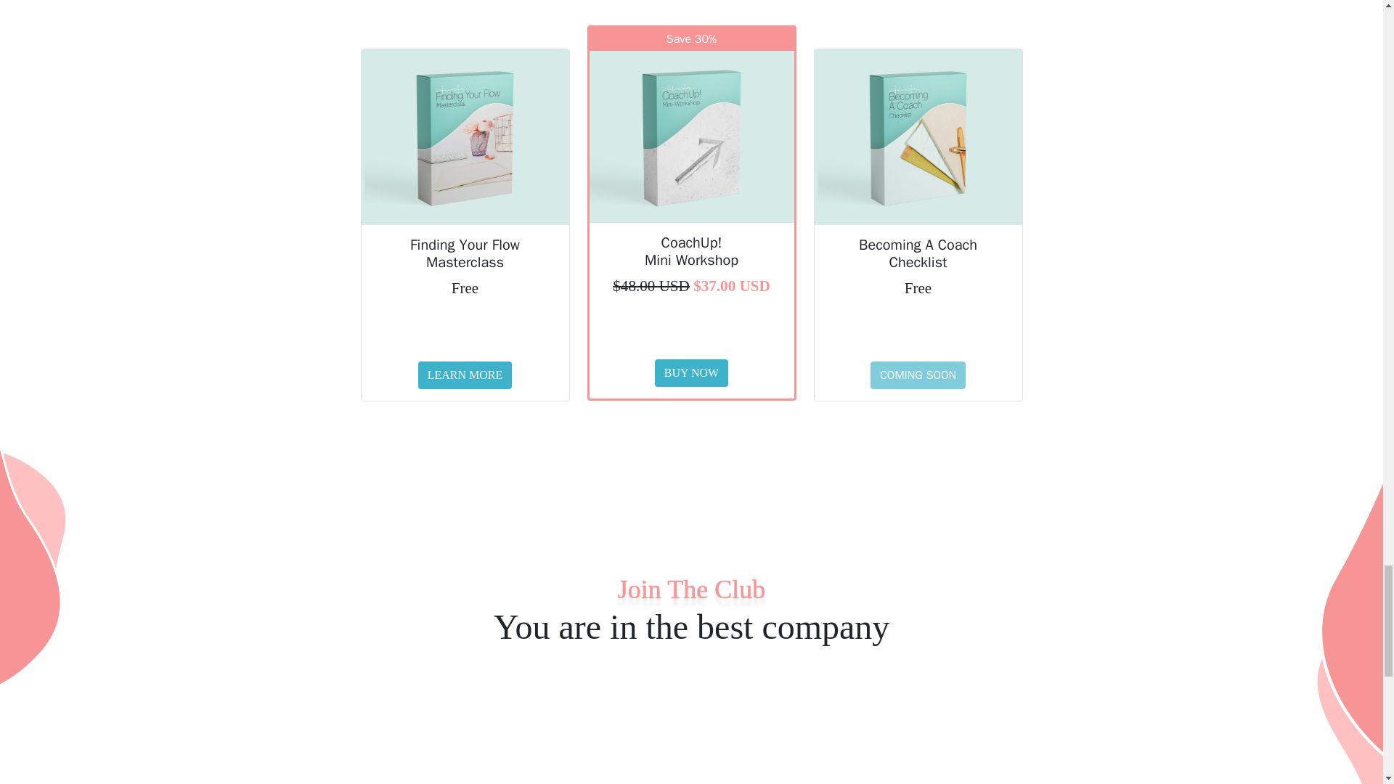 Image resolution: width=1394 pixels, height=784 pixels. Describe the element at coordinates (918, 375) in the screenshot. I see `COMING SOON` at that location.